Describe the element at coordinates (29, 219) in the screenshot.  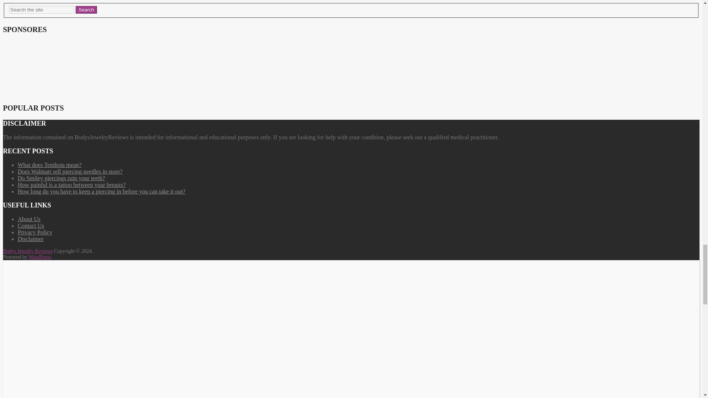
I see `About Us` at that location.